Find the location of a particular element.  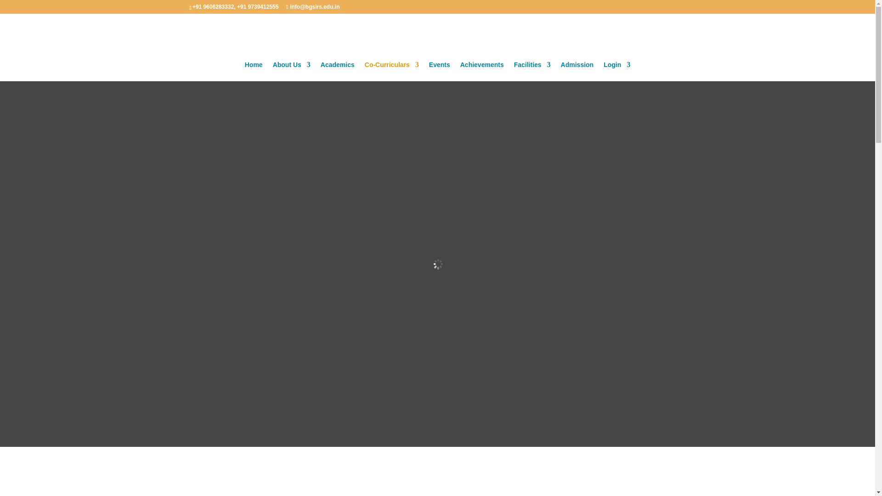

Co-Curriculars is located at coordinates (392, 71).